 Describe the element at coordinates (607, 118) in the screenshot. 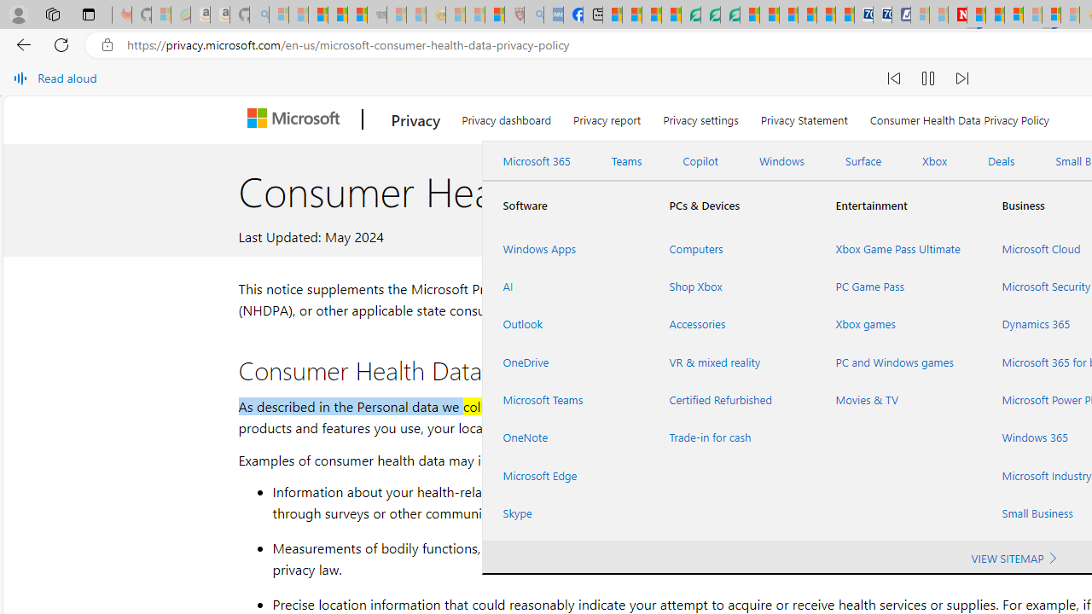

I see `Privacy report` at that location.